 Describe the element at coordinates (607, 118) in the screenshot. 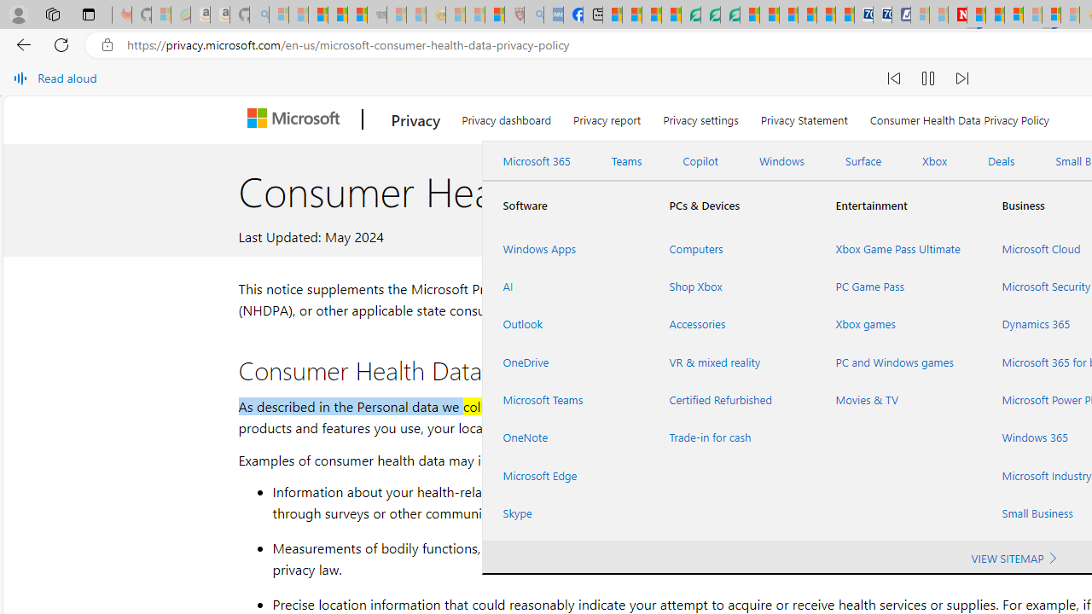

I see `Privacy report` at that location.